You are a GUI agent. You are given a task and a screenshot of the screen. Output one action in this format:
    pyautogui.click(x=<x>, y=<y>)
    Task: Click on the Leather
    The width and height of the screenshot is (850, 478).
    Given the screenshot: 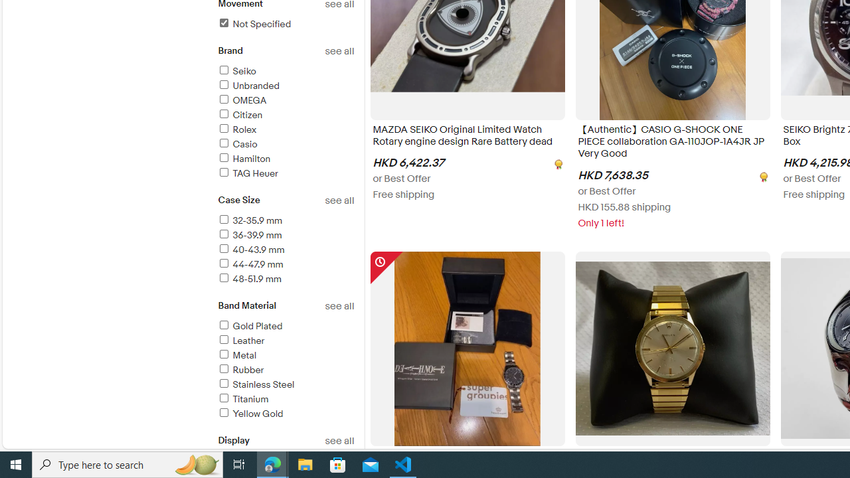 What is the action you would take?
    pyautogui.click(x=240, y=341)
    